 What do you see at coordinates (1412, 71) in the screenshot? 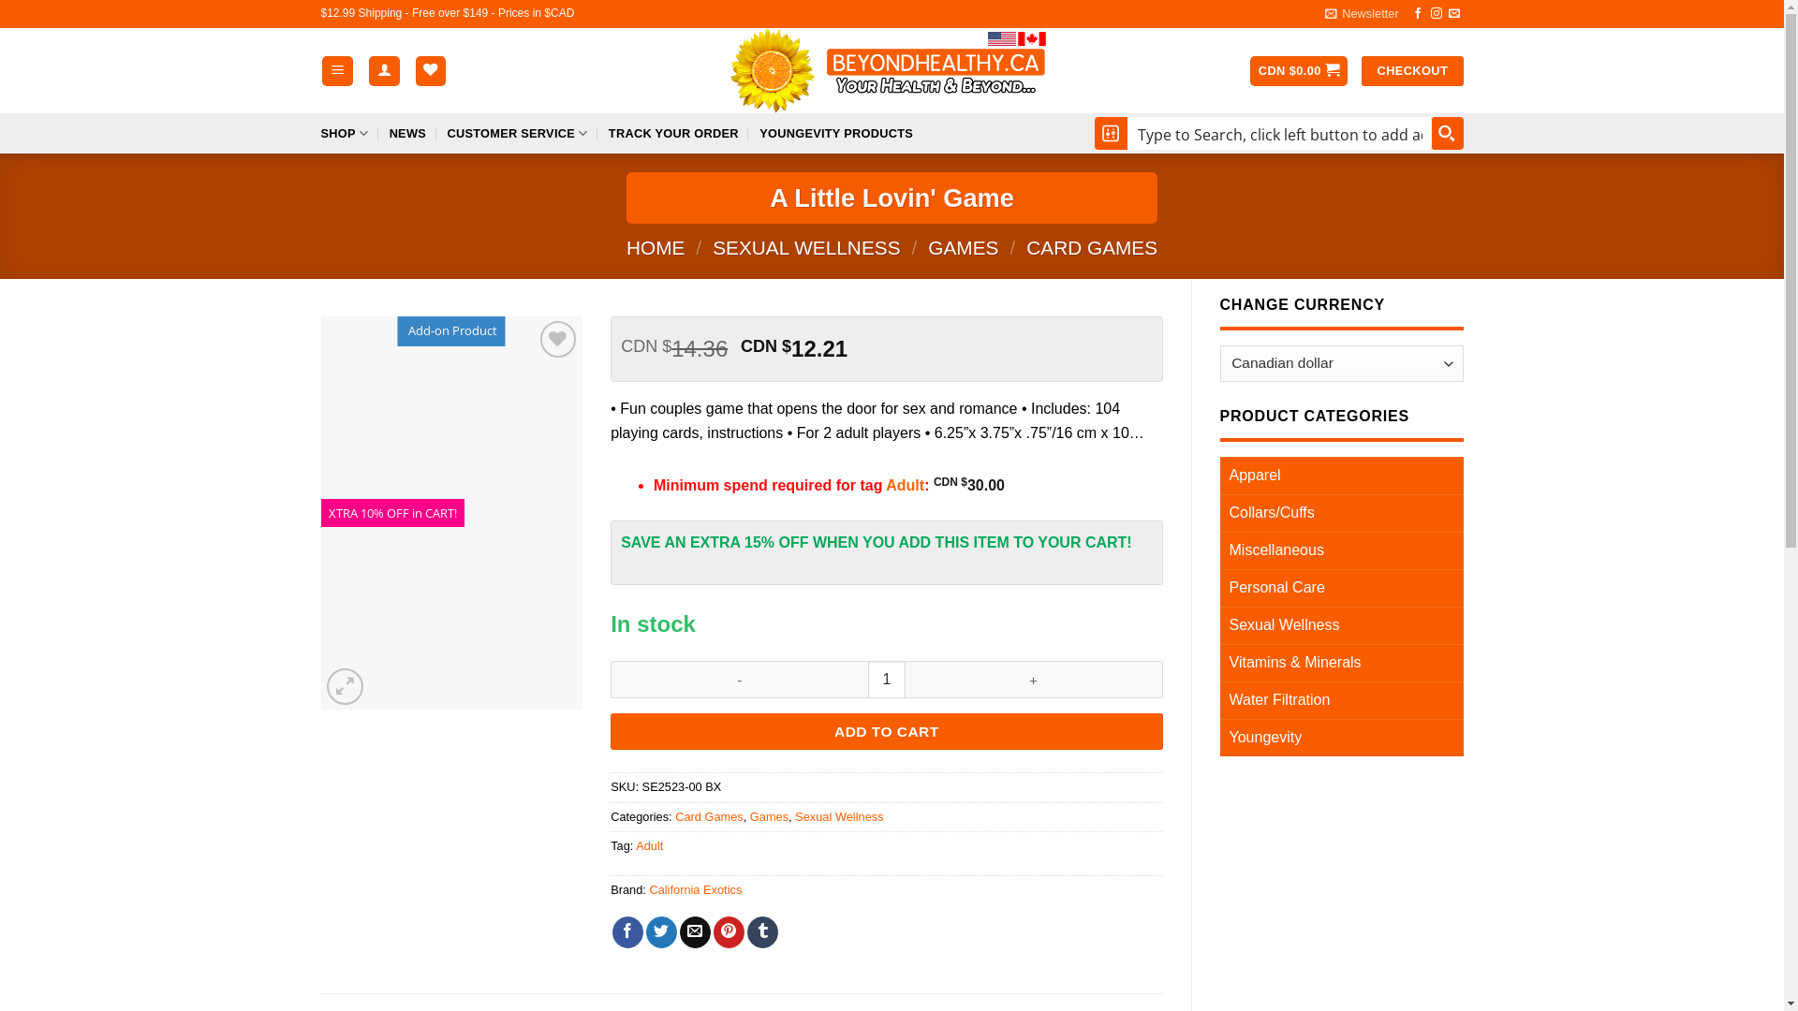
I see `CHECKOUT` at bounding box center [1412, 71].